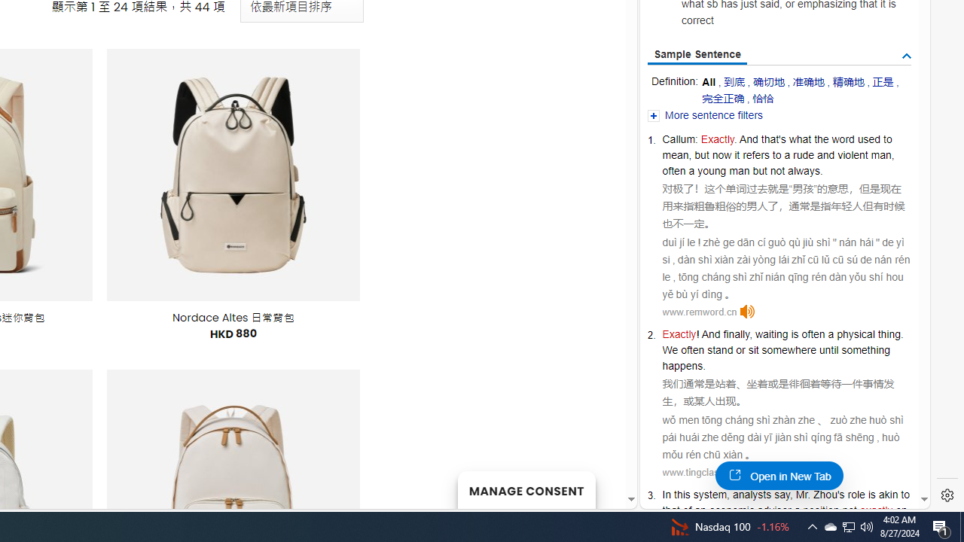 Image resolution: width=964 pixels, height=542 pixels. What do you see at coordinates (526, 489) in the screenshot?
I see `MANAGE CONSENT` at bounding box center [526, 489].